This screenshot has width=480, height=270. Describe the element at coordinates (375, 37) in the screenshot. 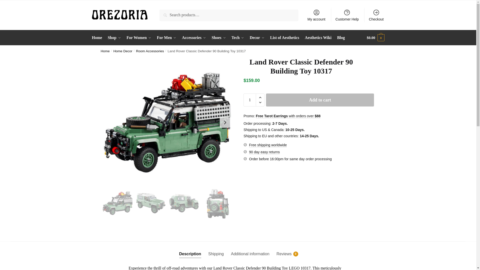

I see `View your shopping cart` at that location.